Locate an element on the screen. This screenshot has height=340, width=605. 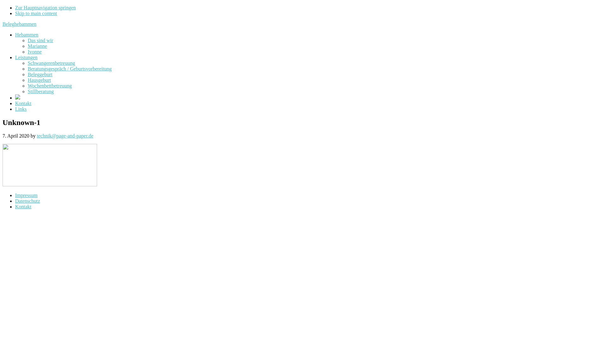
technik@page-and-paper.de is located at coordinates (65, 136).